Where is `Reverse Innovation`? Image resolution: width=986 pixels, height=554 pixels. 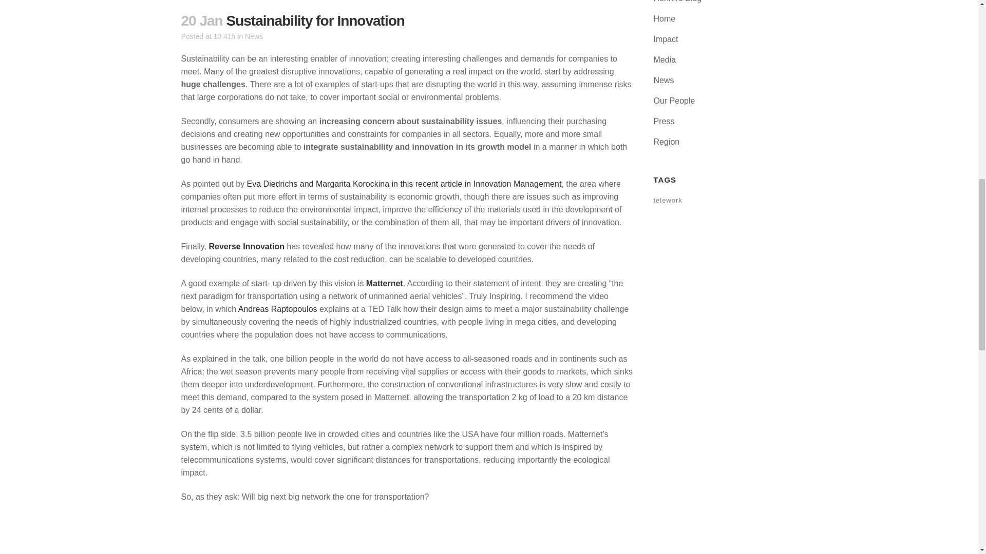
Reverse Innovation is located at coordinates (246, 246).